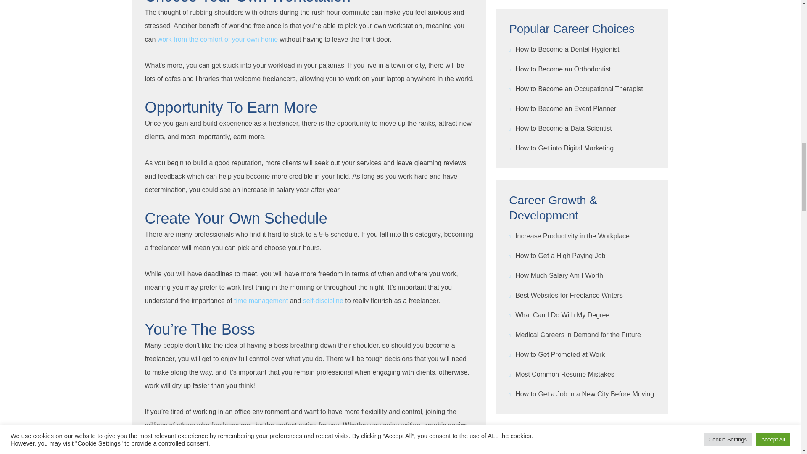  I want to click on 7 Best Websites for Freelance Writers to Get Projects From, so click(274, 438).